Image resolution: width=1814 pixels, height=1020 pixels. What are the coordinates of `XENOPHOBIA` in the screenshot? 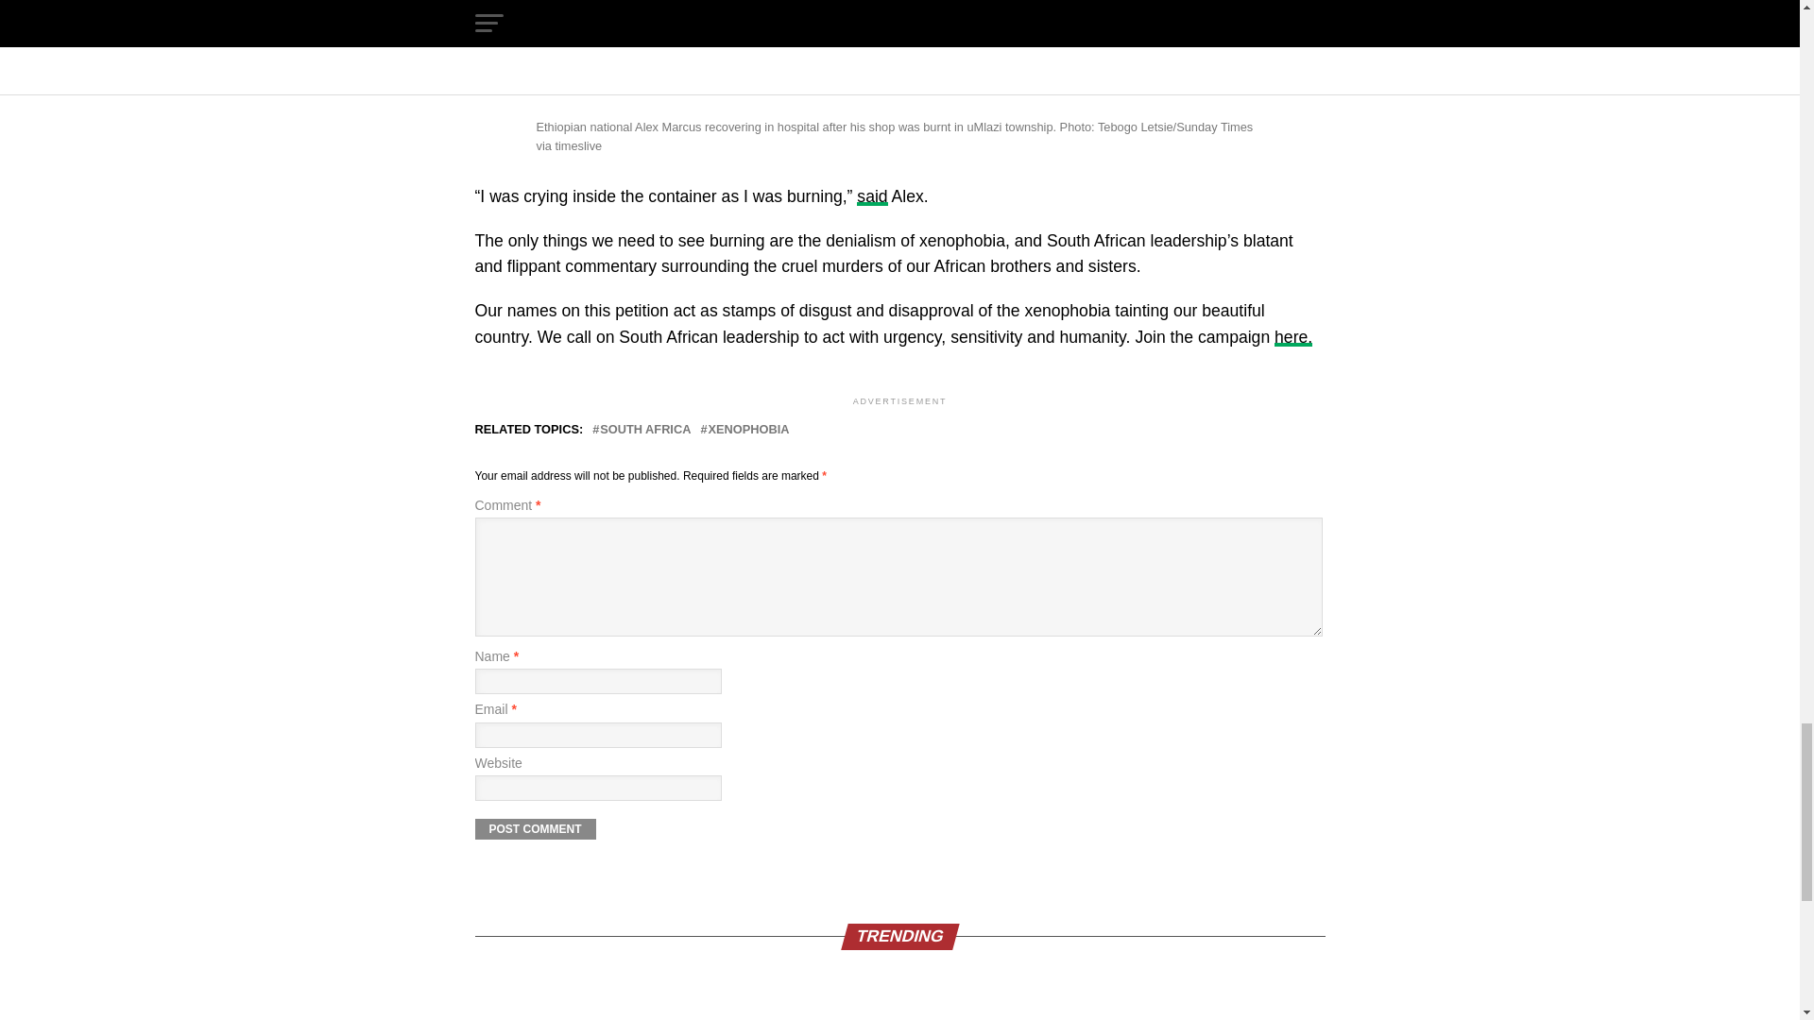 It's located at (748, 431).